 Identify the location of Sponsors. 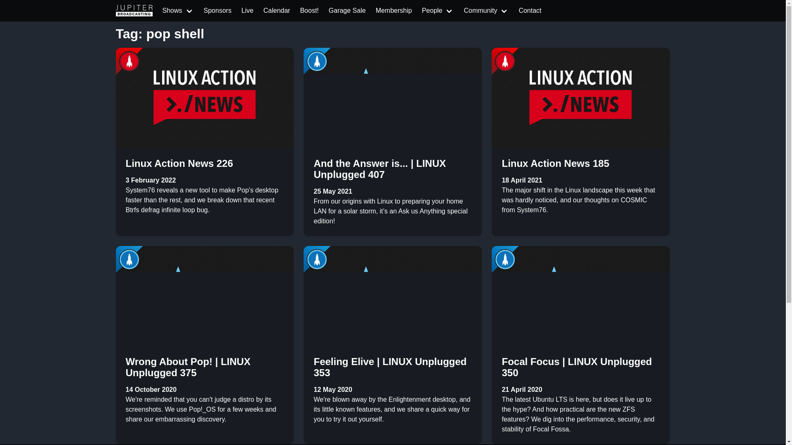
(218, 11).